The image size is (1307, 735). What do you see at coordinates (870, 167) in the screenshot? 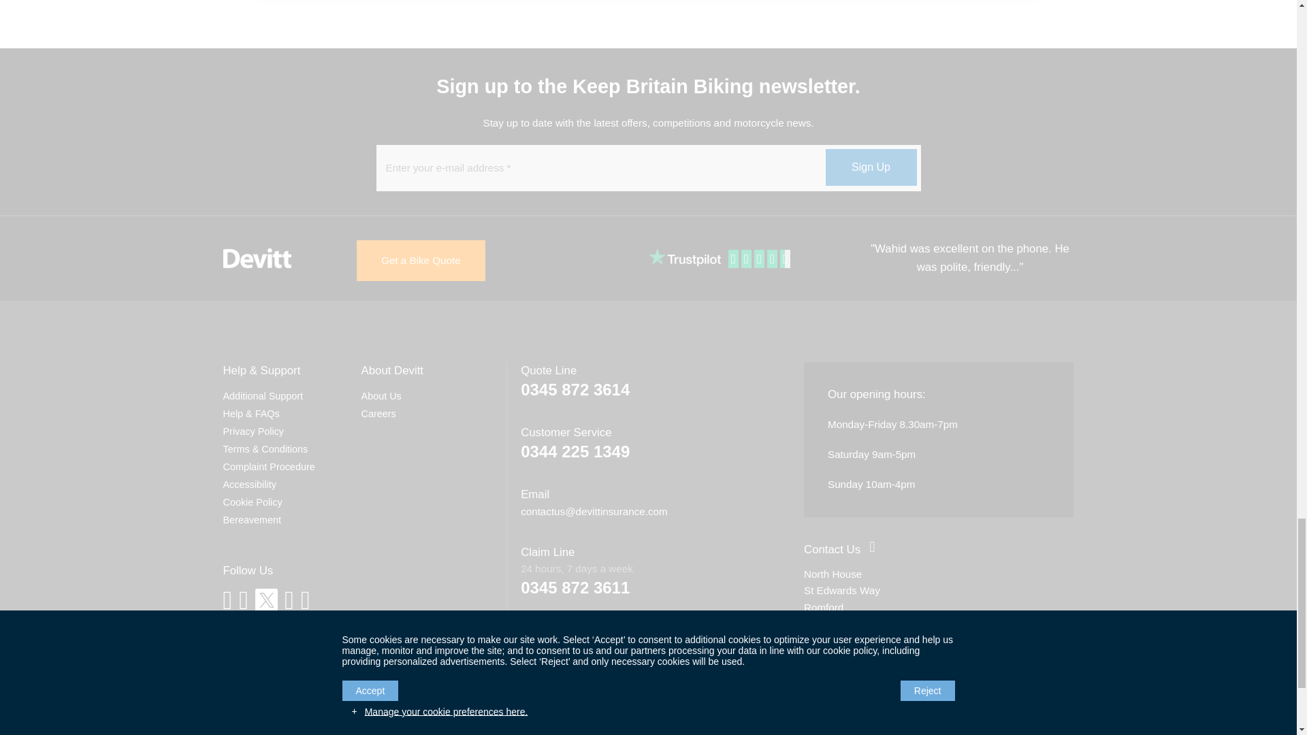
I see `Sign Up` at bounding box center [870, 167].